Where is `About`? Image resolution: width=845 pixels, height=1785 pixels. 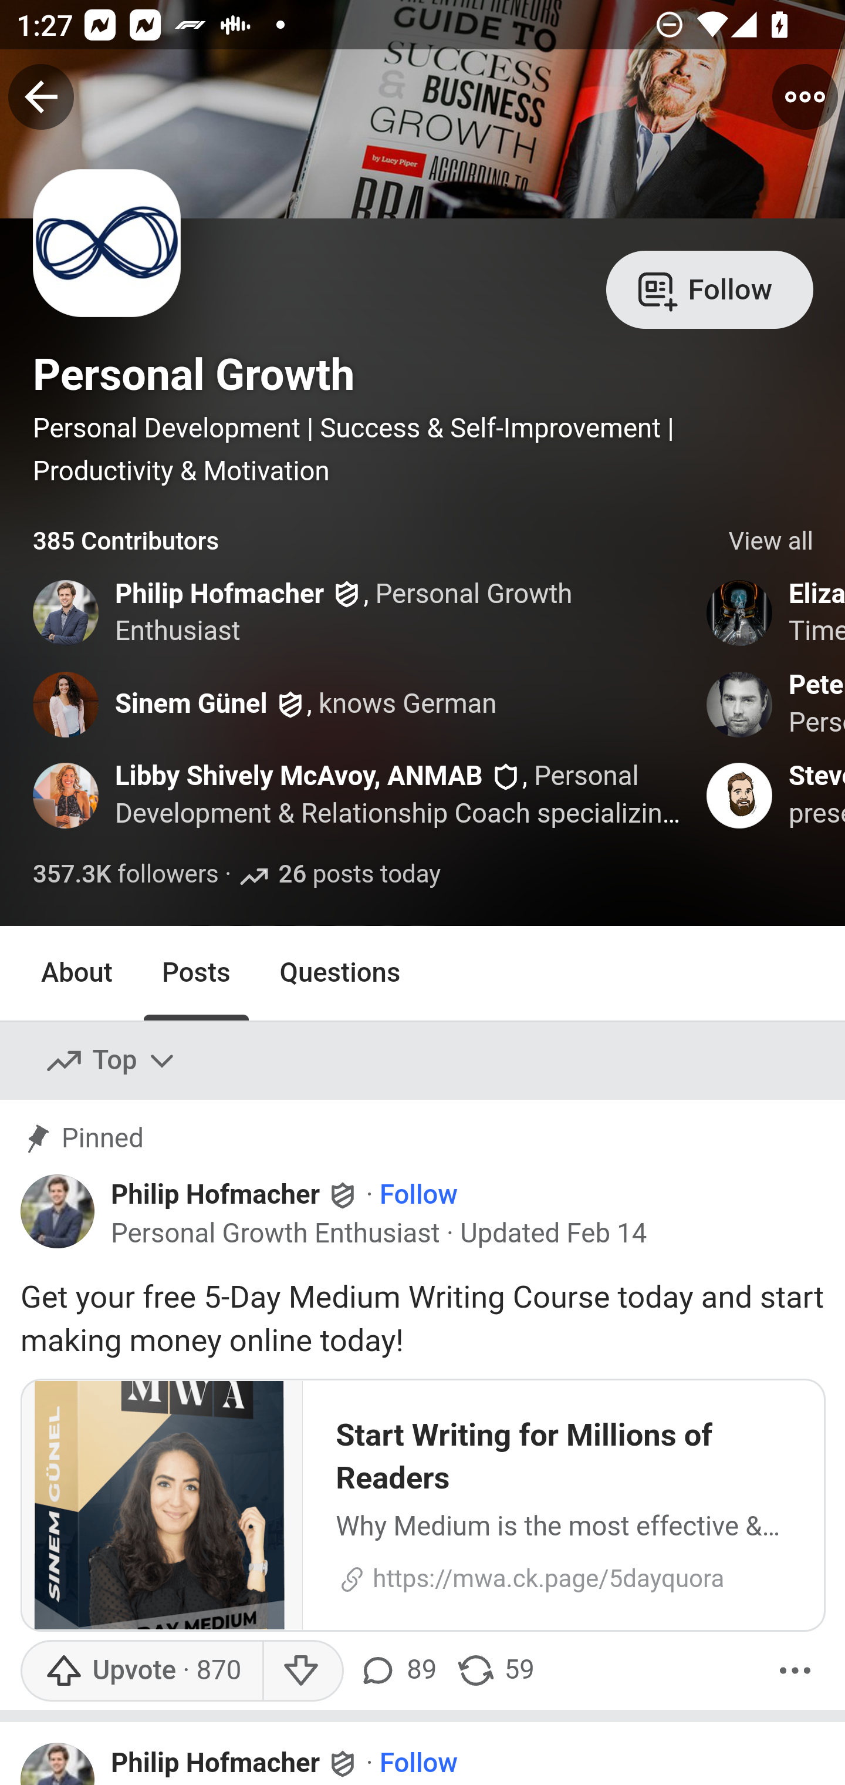 About is located at coordinates (77, 972).